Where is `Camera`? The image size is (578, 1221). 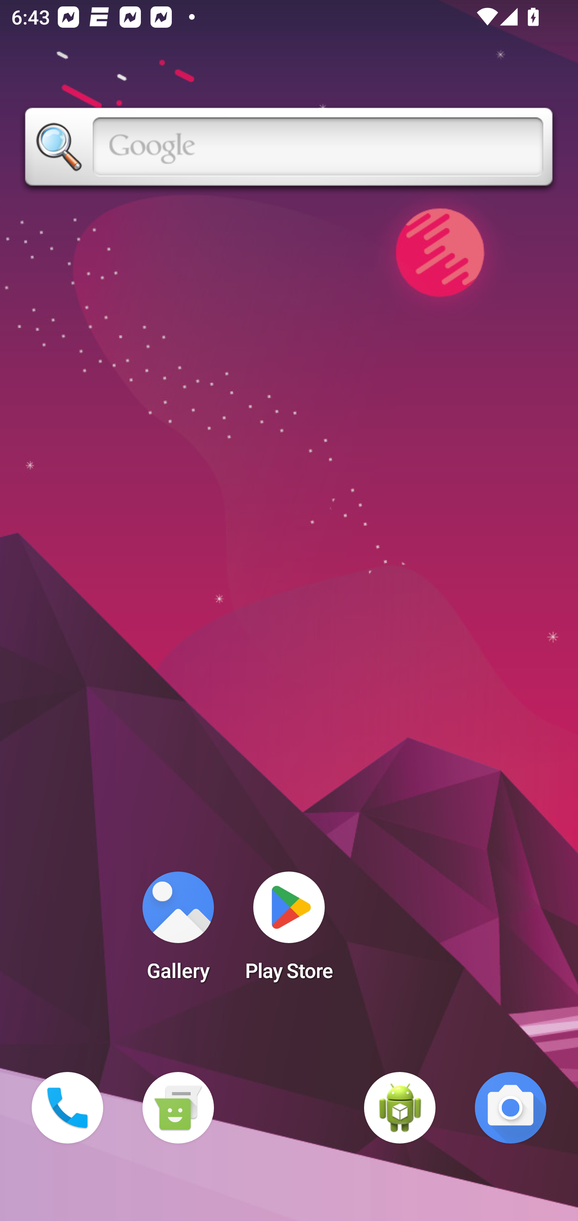
Camera is located at coordinates (511, 1108).